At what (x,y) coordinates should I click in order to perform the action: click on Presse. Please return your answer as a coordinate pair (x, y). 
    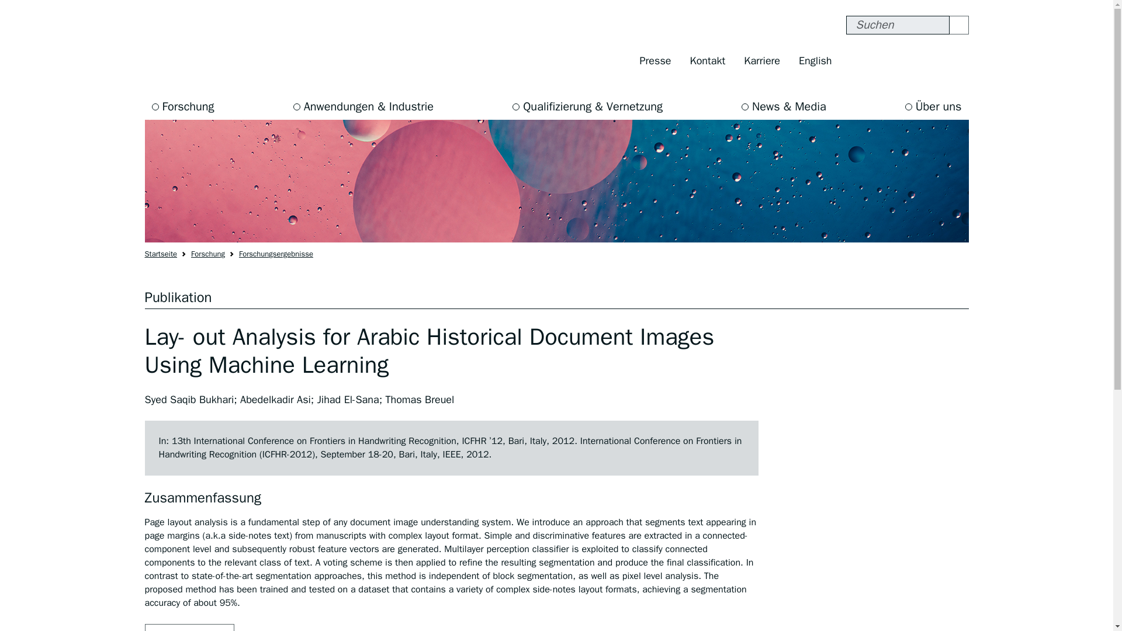
    Looking at the image, I should click on (656, 61).